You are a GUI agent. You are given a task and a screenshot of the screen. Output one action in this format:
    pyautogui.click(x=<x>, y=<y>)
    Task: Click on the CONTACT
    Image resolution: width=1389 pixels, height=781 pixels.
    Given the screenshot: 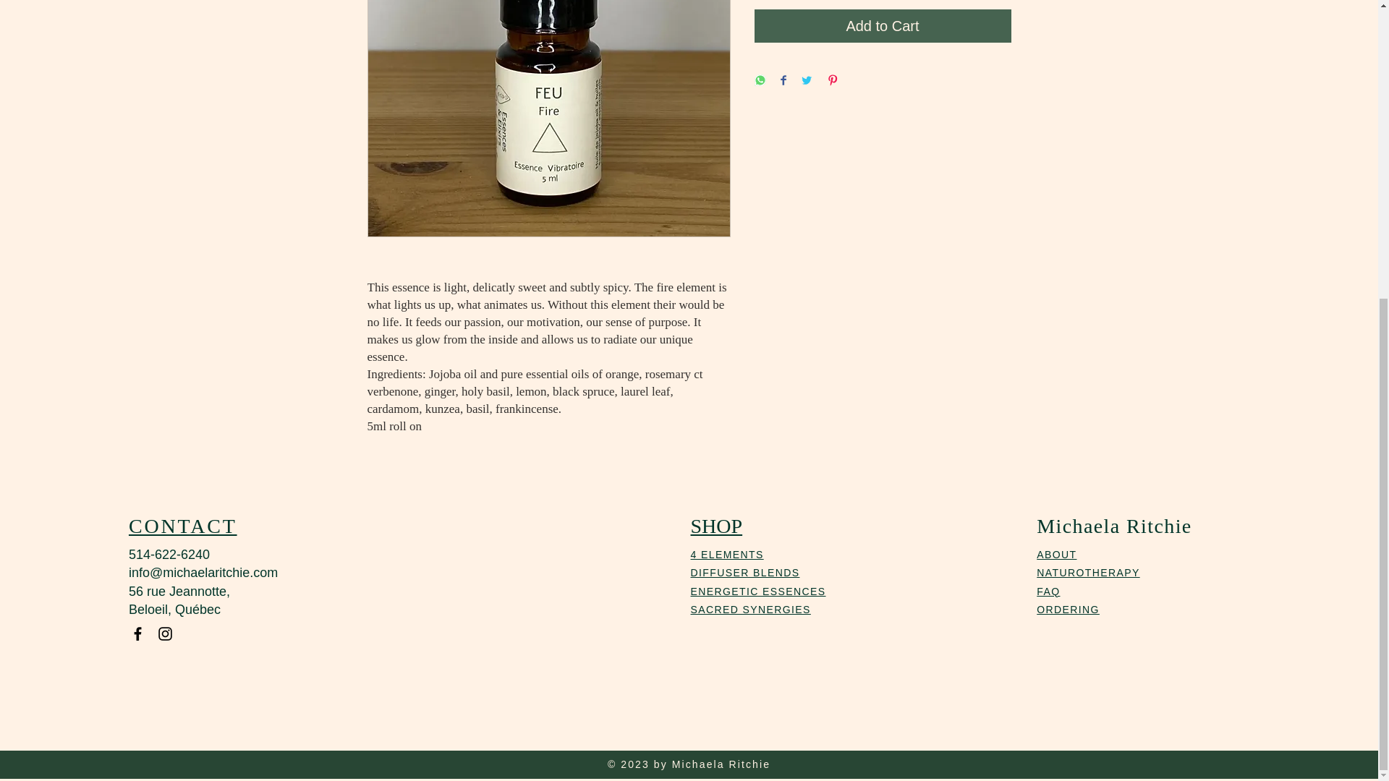 What is the action you would take?
    pyautogui.click(x=183, y=526)
    